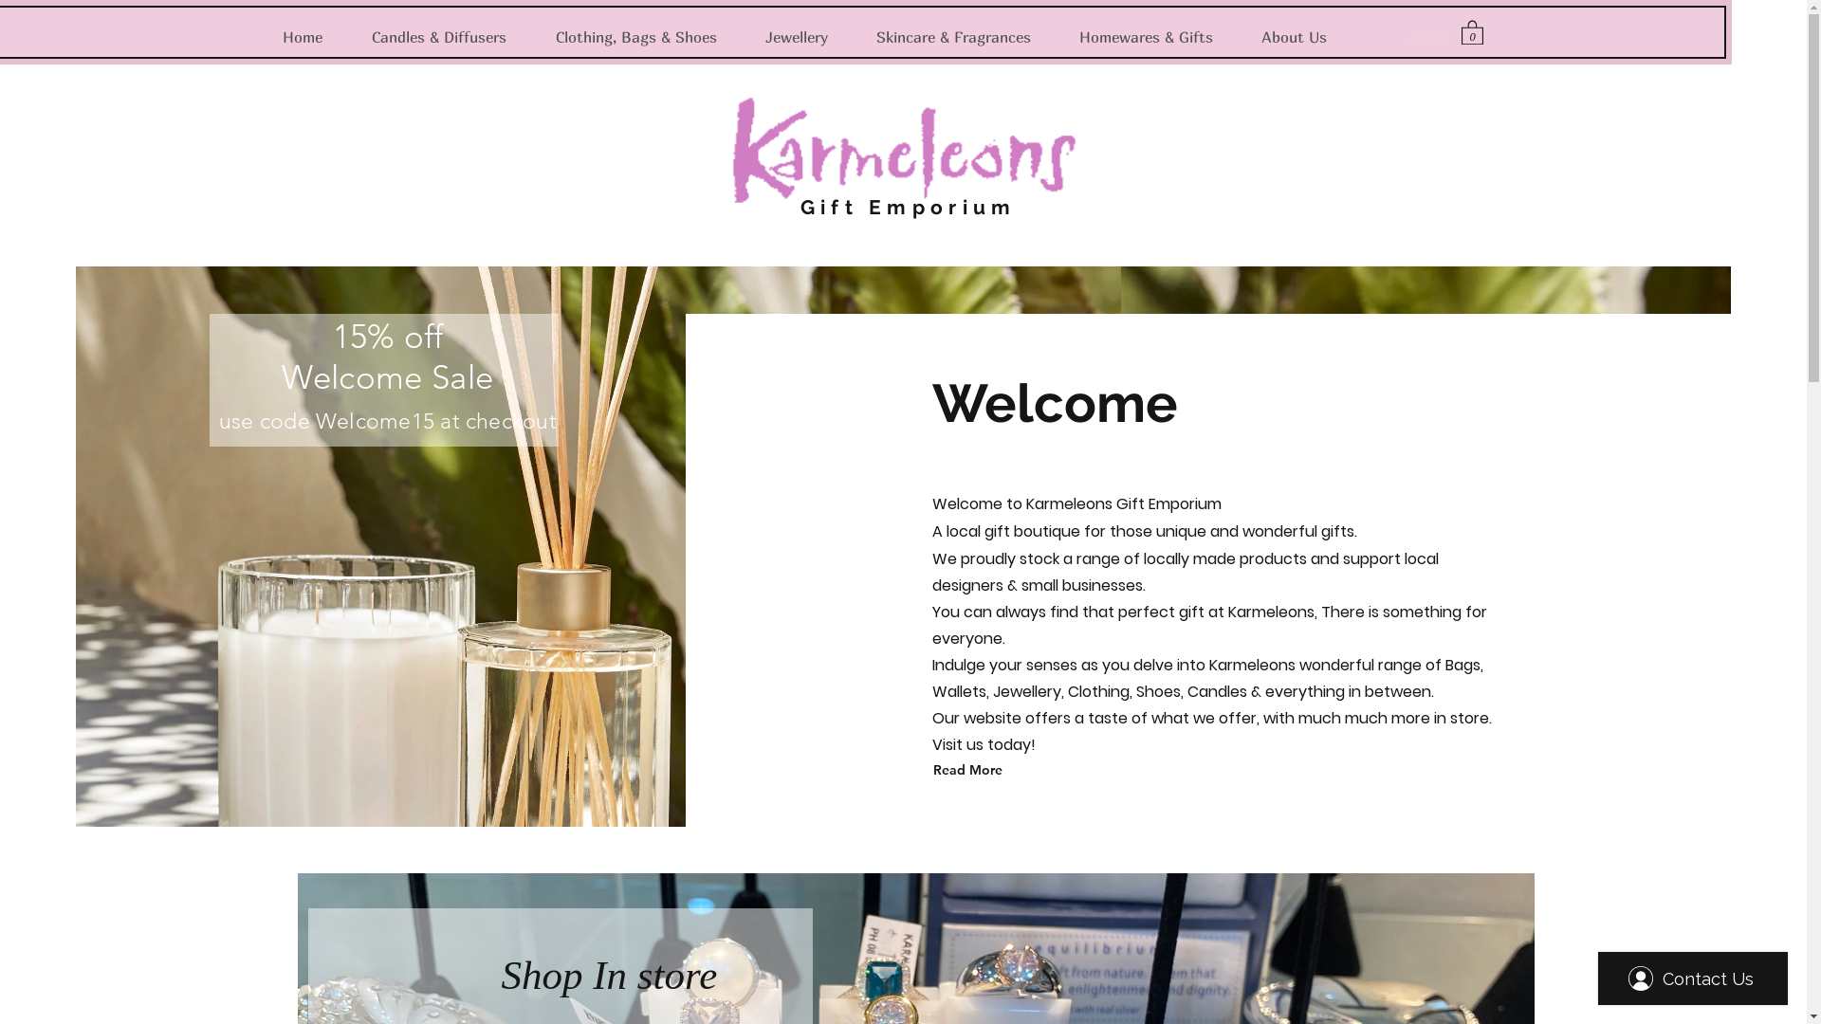 The image size is (1821, 1024). Describe the element at coordinates (1409, 37) in the screenshot. I see `Log In` at that location.